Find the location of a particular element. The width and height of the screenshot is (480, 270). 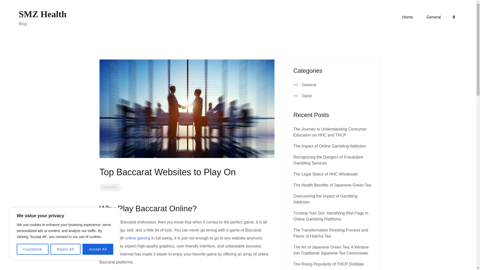

The Legal Status of HHC Wholesale is located at coordinates (325, 174).